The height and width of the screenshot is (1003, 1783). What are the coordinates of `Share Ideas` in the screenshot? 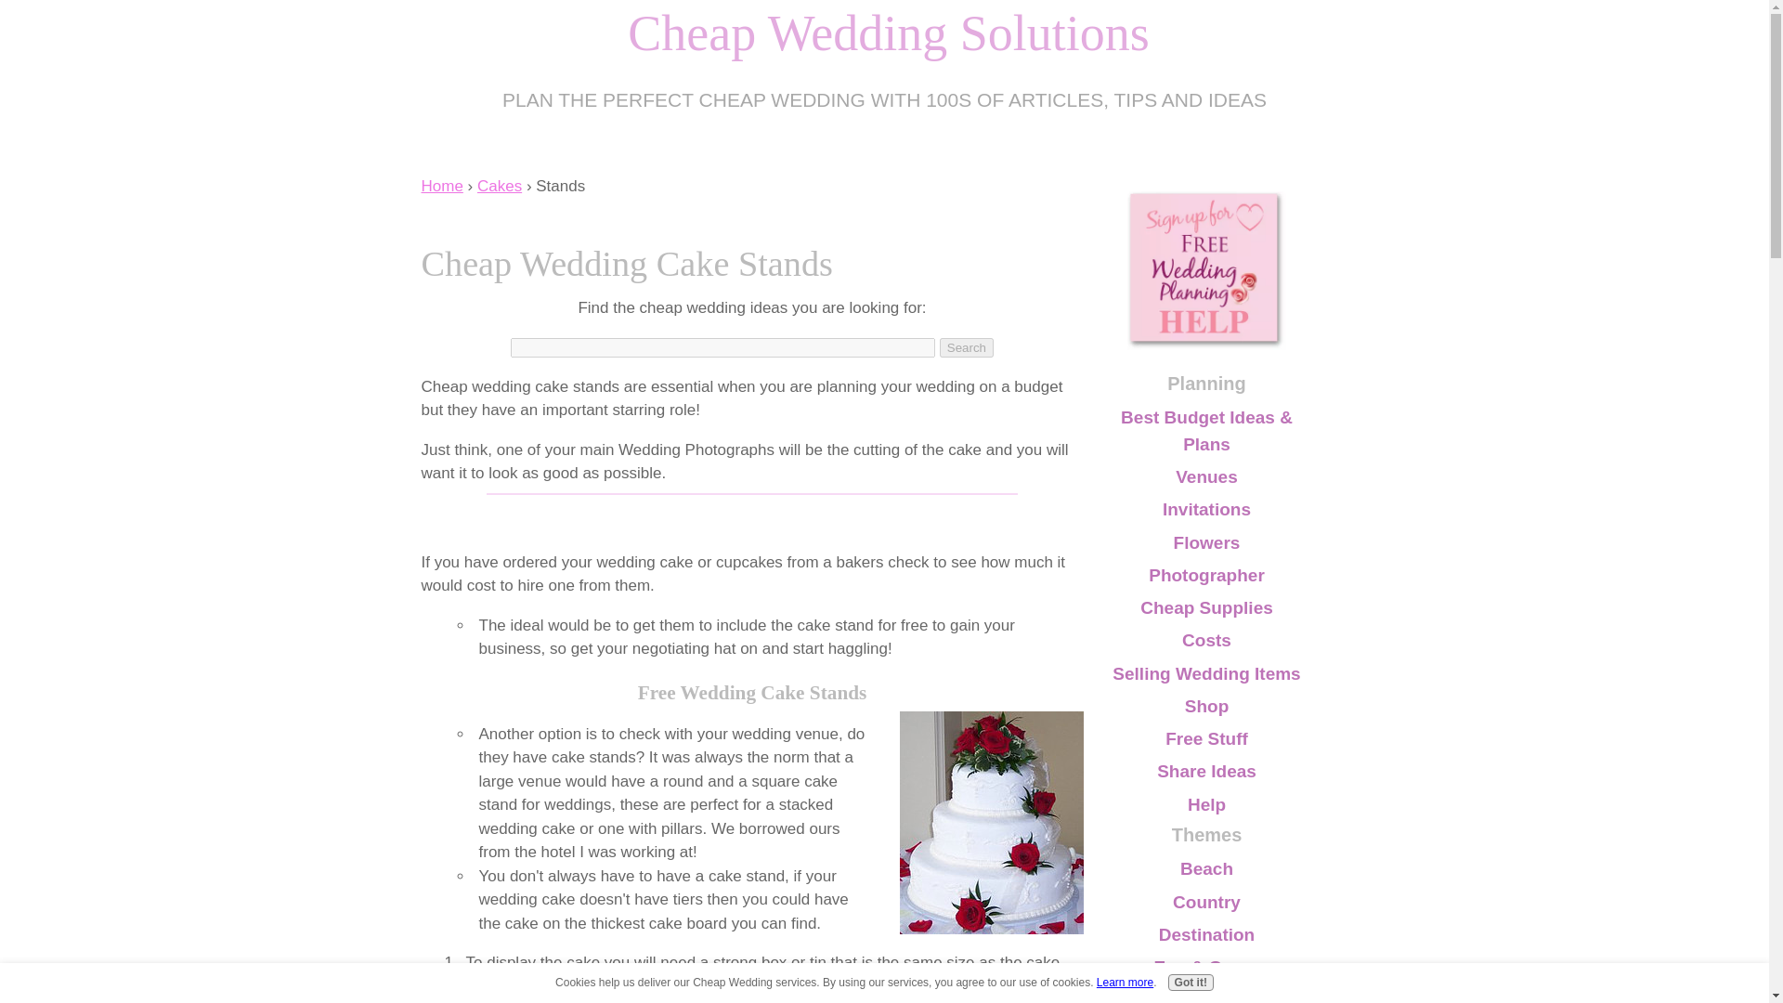 It's located at (1205, 772).